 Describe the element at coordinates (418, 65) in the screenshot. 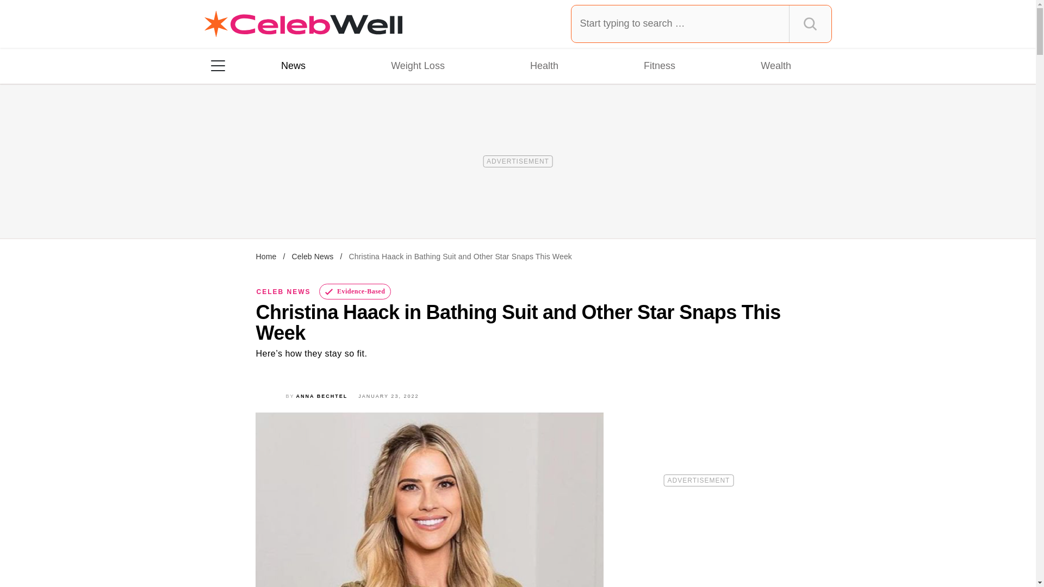

I see `Weight Loss` at that location.